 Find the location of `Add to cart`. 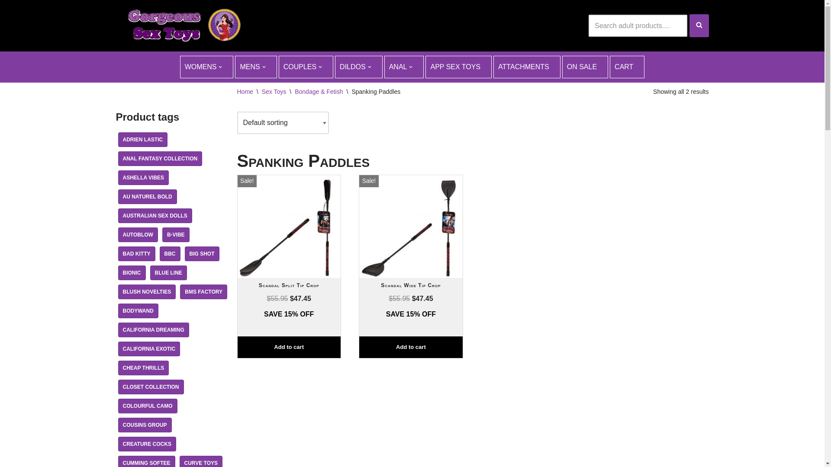

Add to cart is located at coordinates (411, 348).